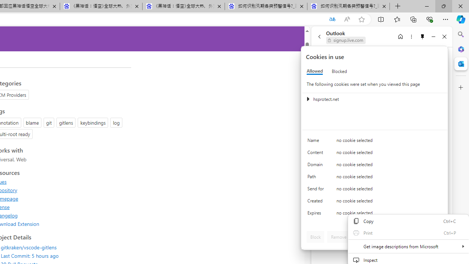 The height and width of the screenshot is (264, 469). I want to click on Allowed, so click(315, 71).